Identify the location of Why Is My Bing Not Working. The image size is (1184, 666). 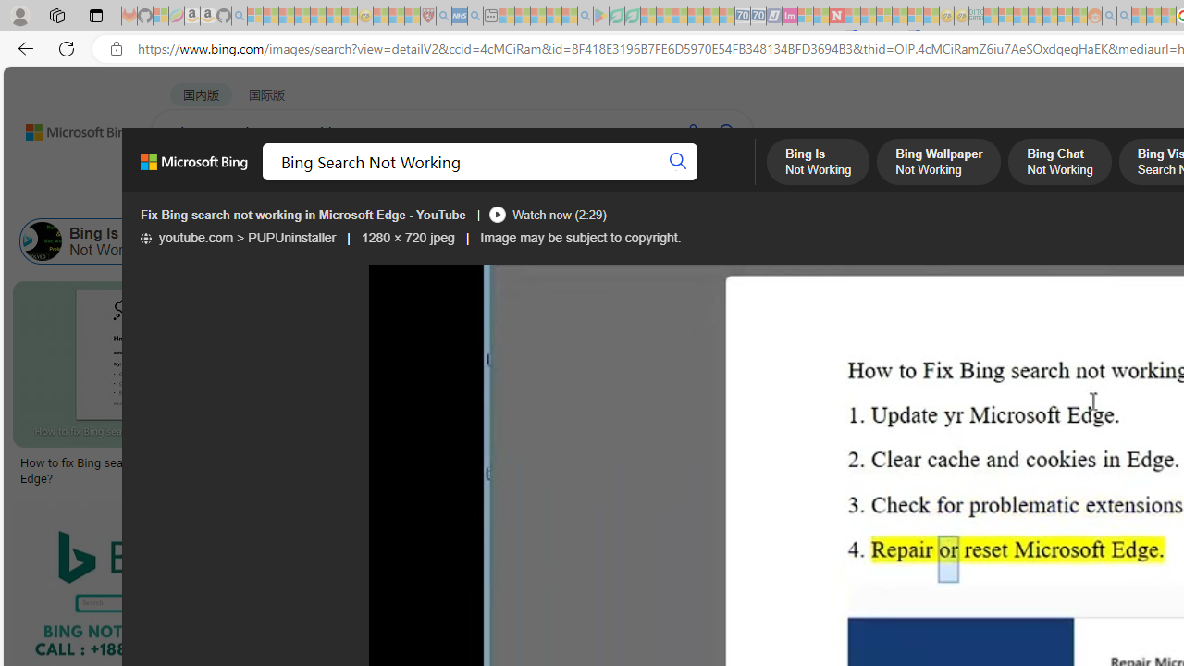
(908, 240).